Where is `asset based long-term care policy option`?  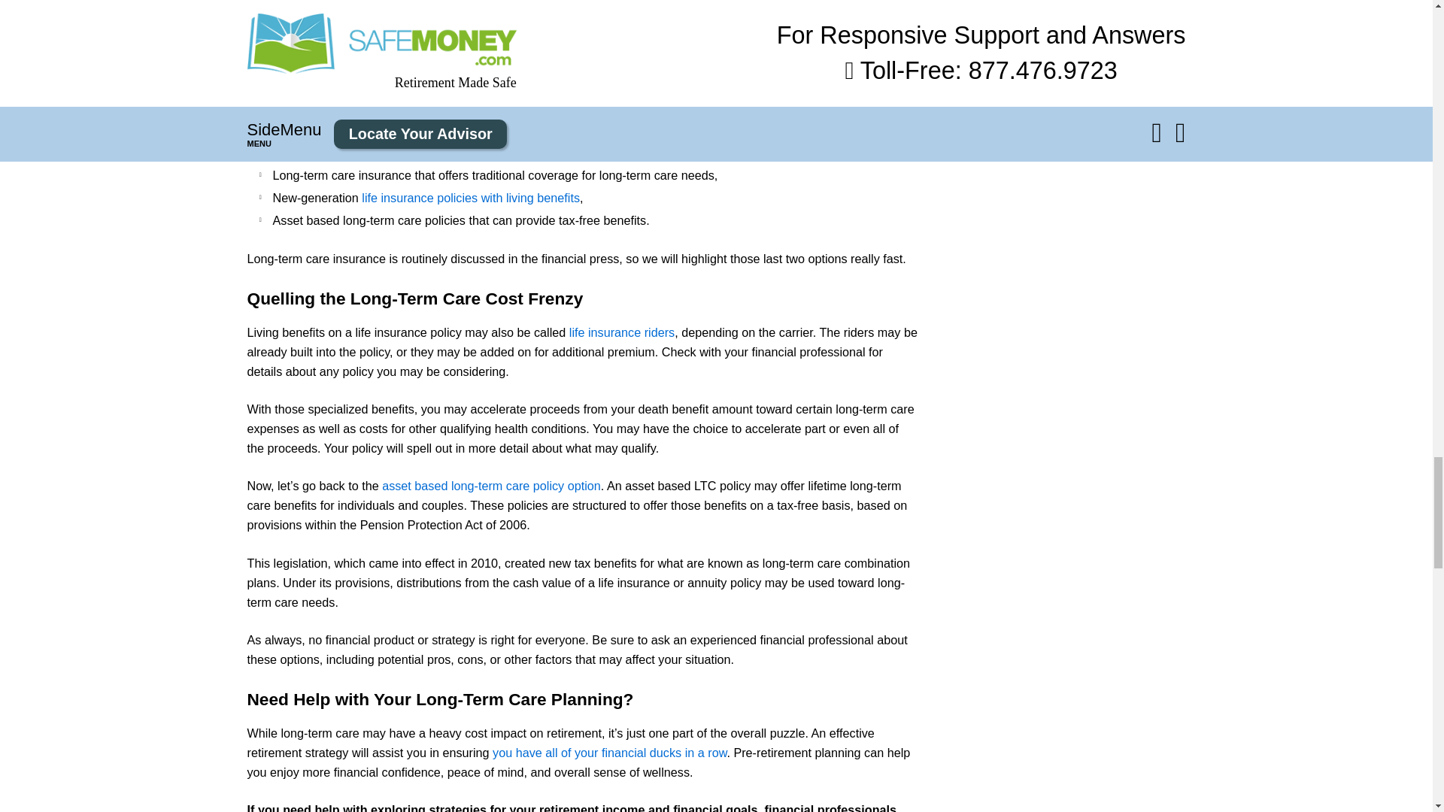
asset based long-term care policy option is located at coordinates (491, 486).